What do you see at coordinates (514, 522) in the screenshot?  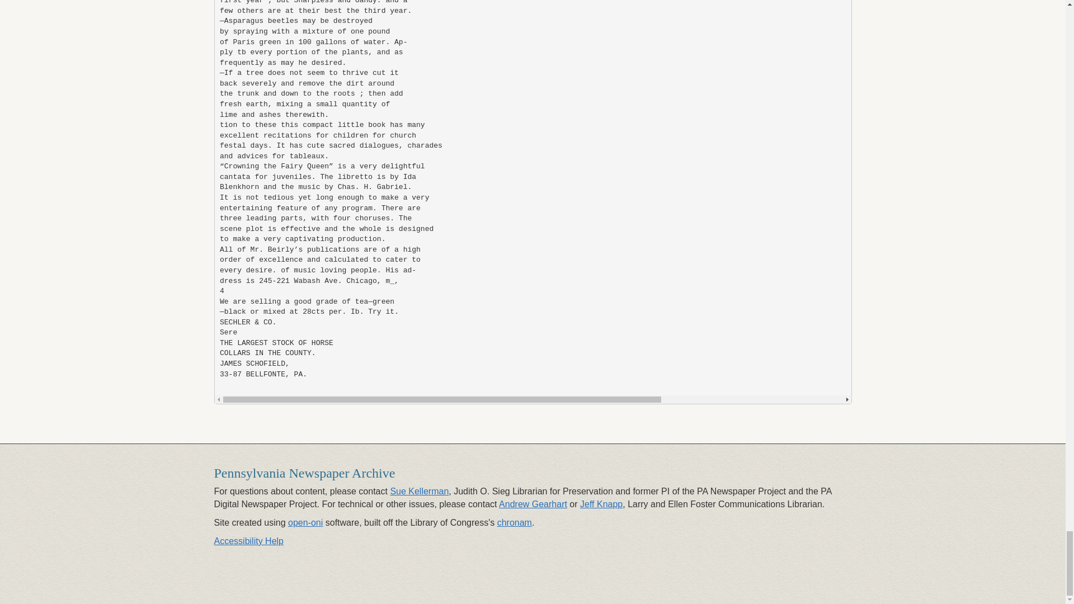 I see `chronam` at bounding box center [514, 522].